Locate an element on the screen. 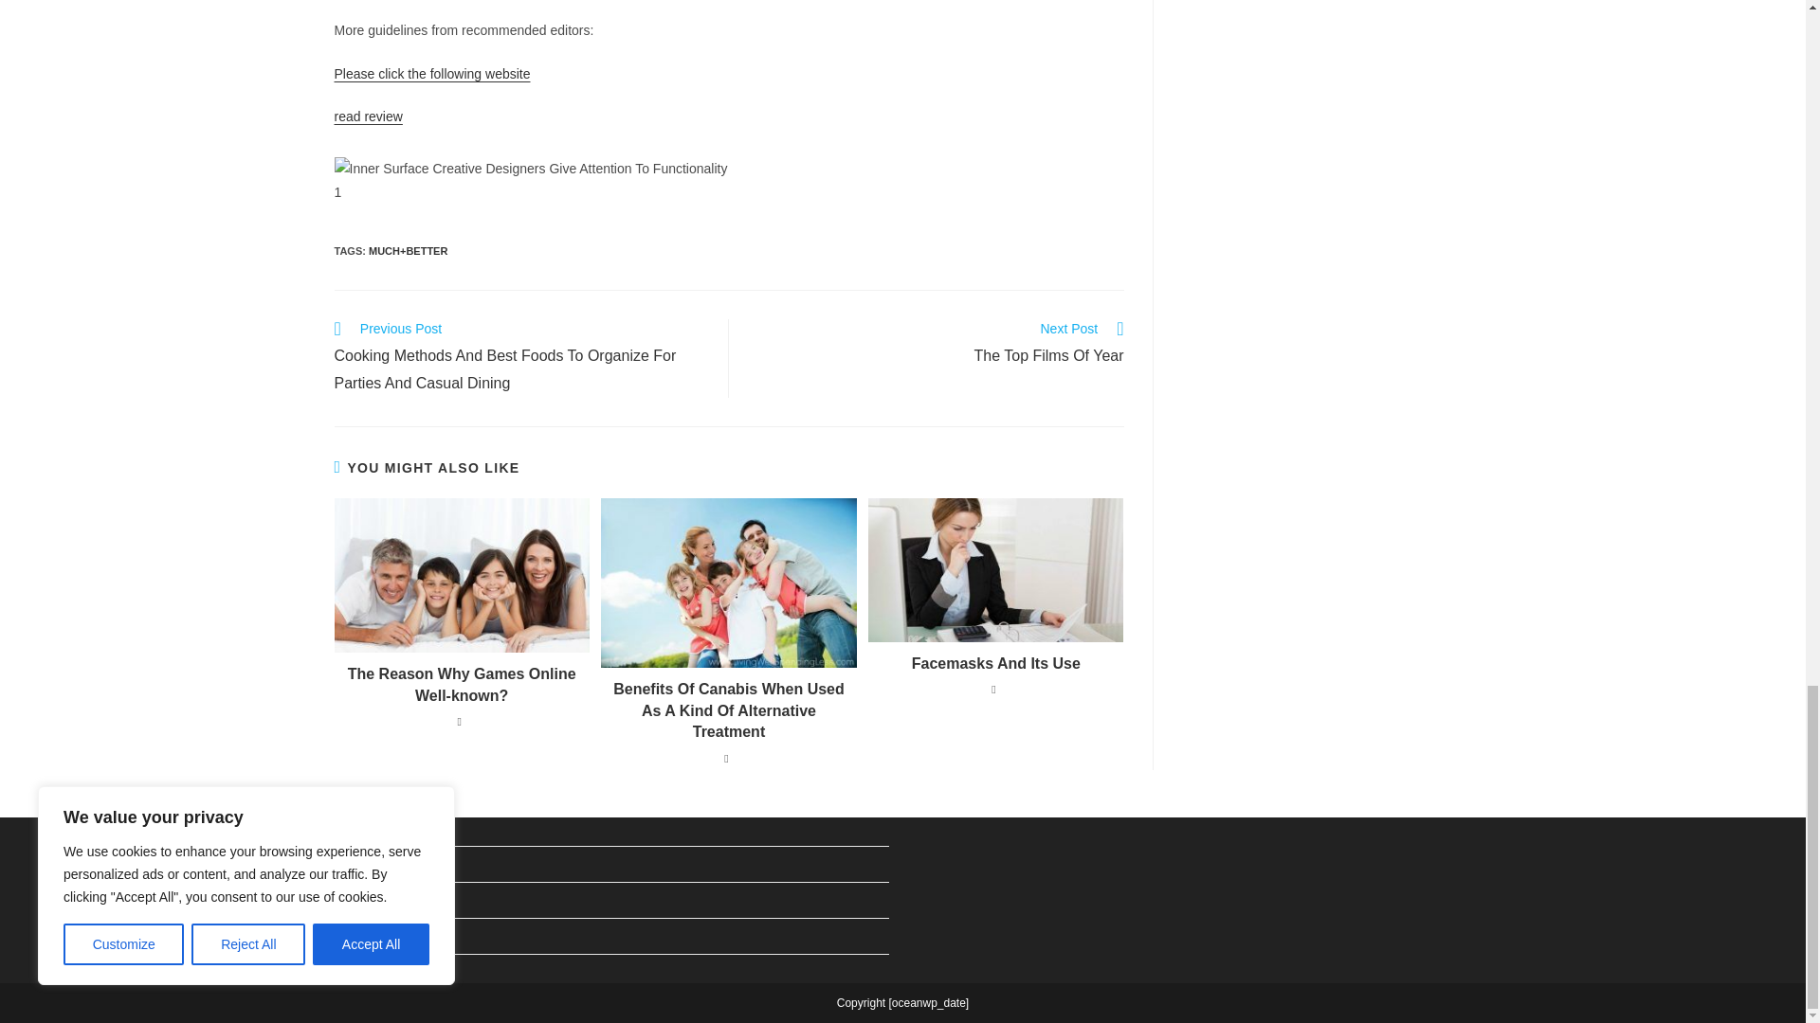  Please click the following website is located at coordinates (430, 74).